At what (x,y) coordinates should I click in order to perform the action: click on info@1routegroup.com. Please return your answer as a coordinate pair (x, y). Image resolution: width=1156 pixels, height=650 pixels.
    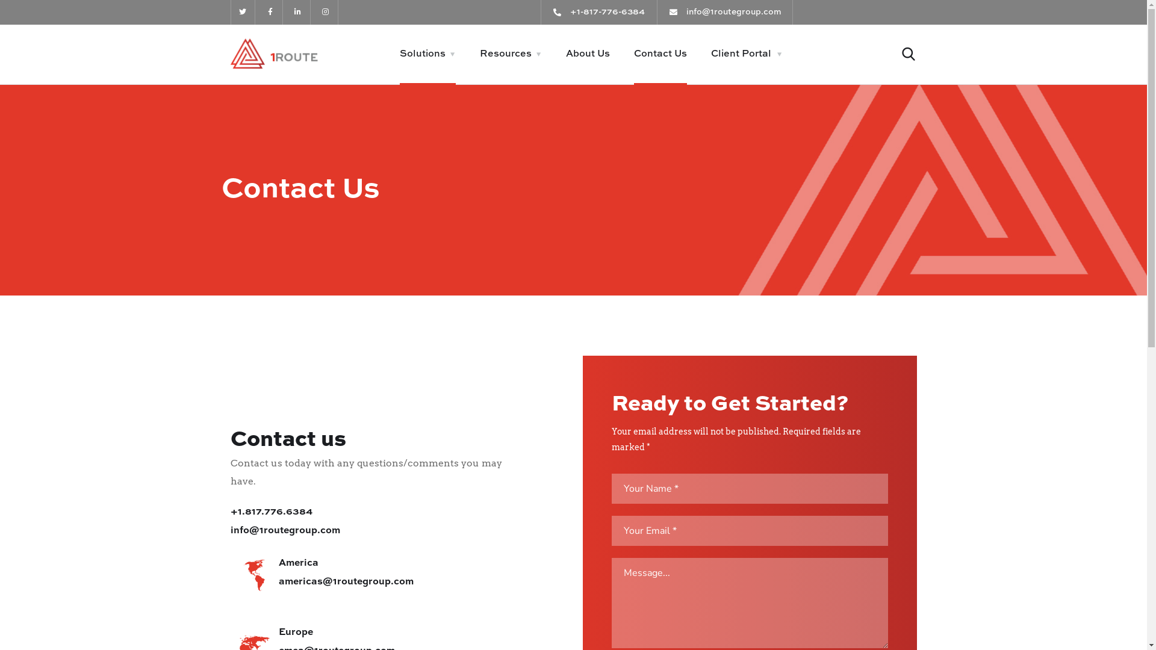
    Looking at the image, I should click on (285, 531).